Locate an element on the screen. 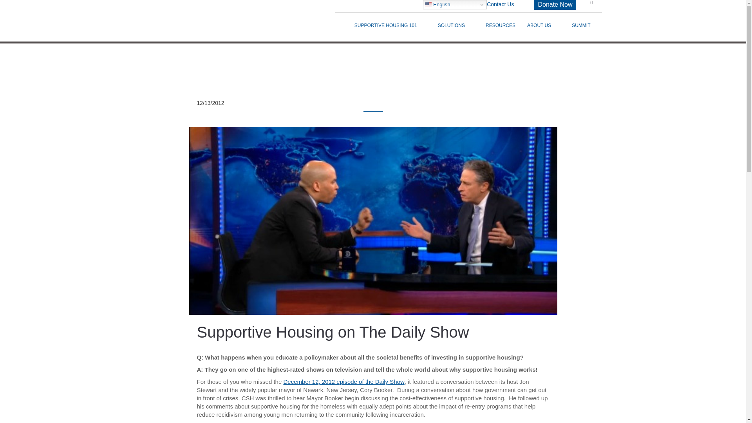  Donate Now is located at coordinates (555, 5).